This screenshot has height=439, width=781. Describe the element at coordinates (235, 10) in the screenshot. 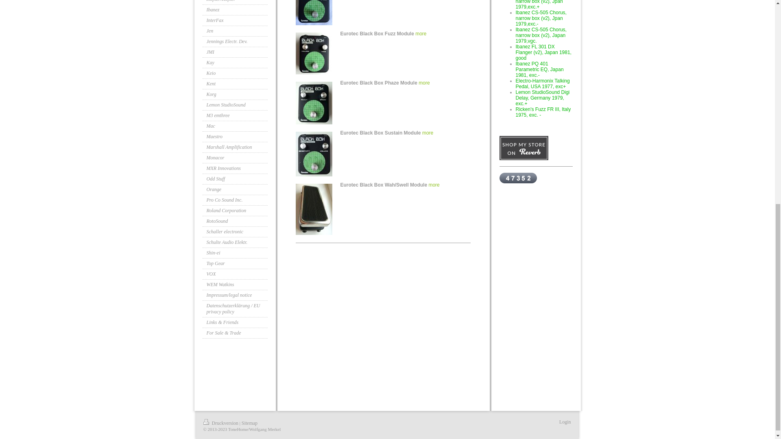

I see `Ibanez` at that location.